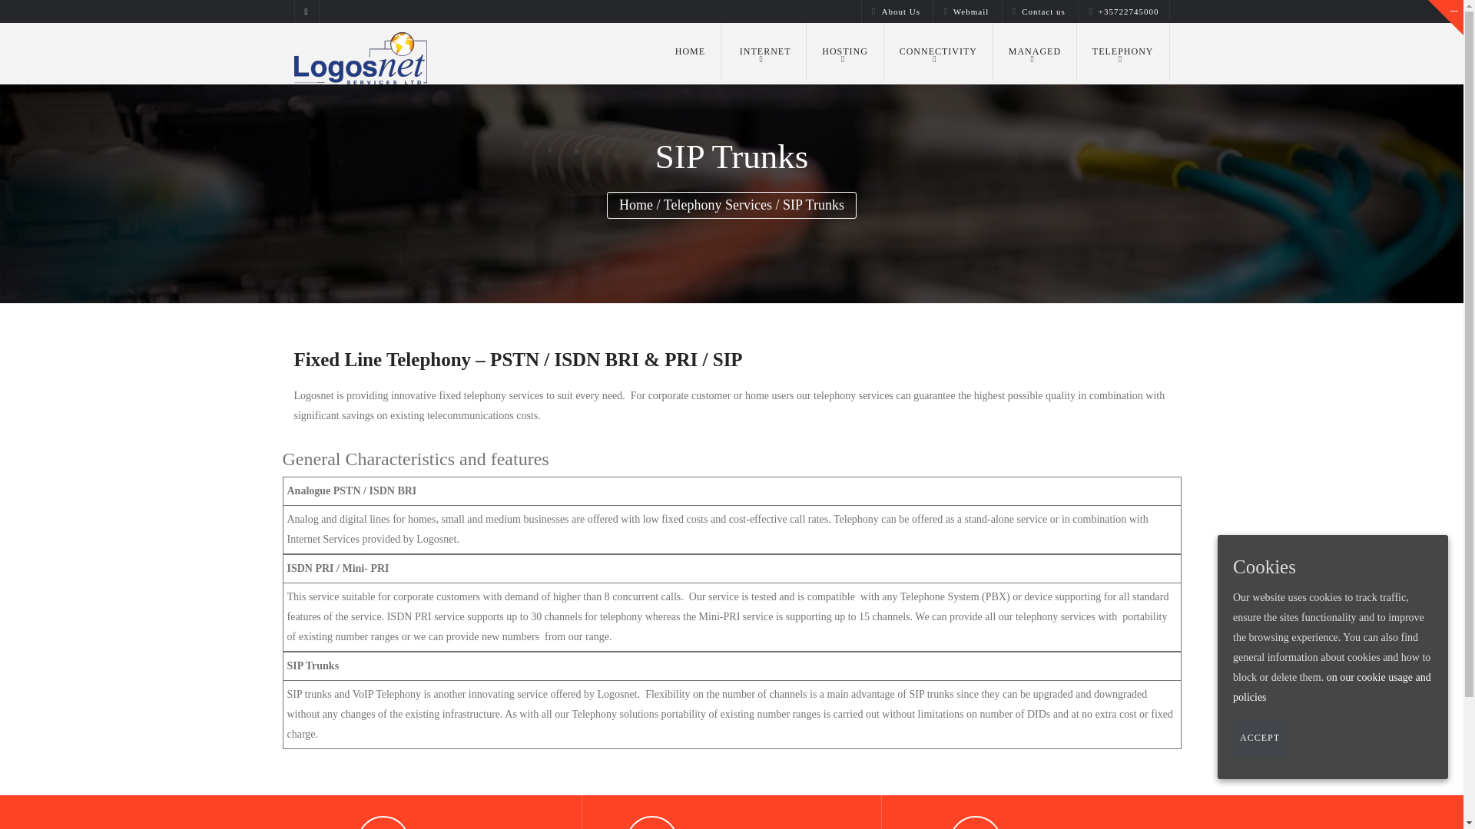 Image resolution: width=1475 pixels, height=829 pixels. Describe the element at coordinates (690, 51) in the screenshot. I see `HOME` at that location.